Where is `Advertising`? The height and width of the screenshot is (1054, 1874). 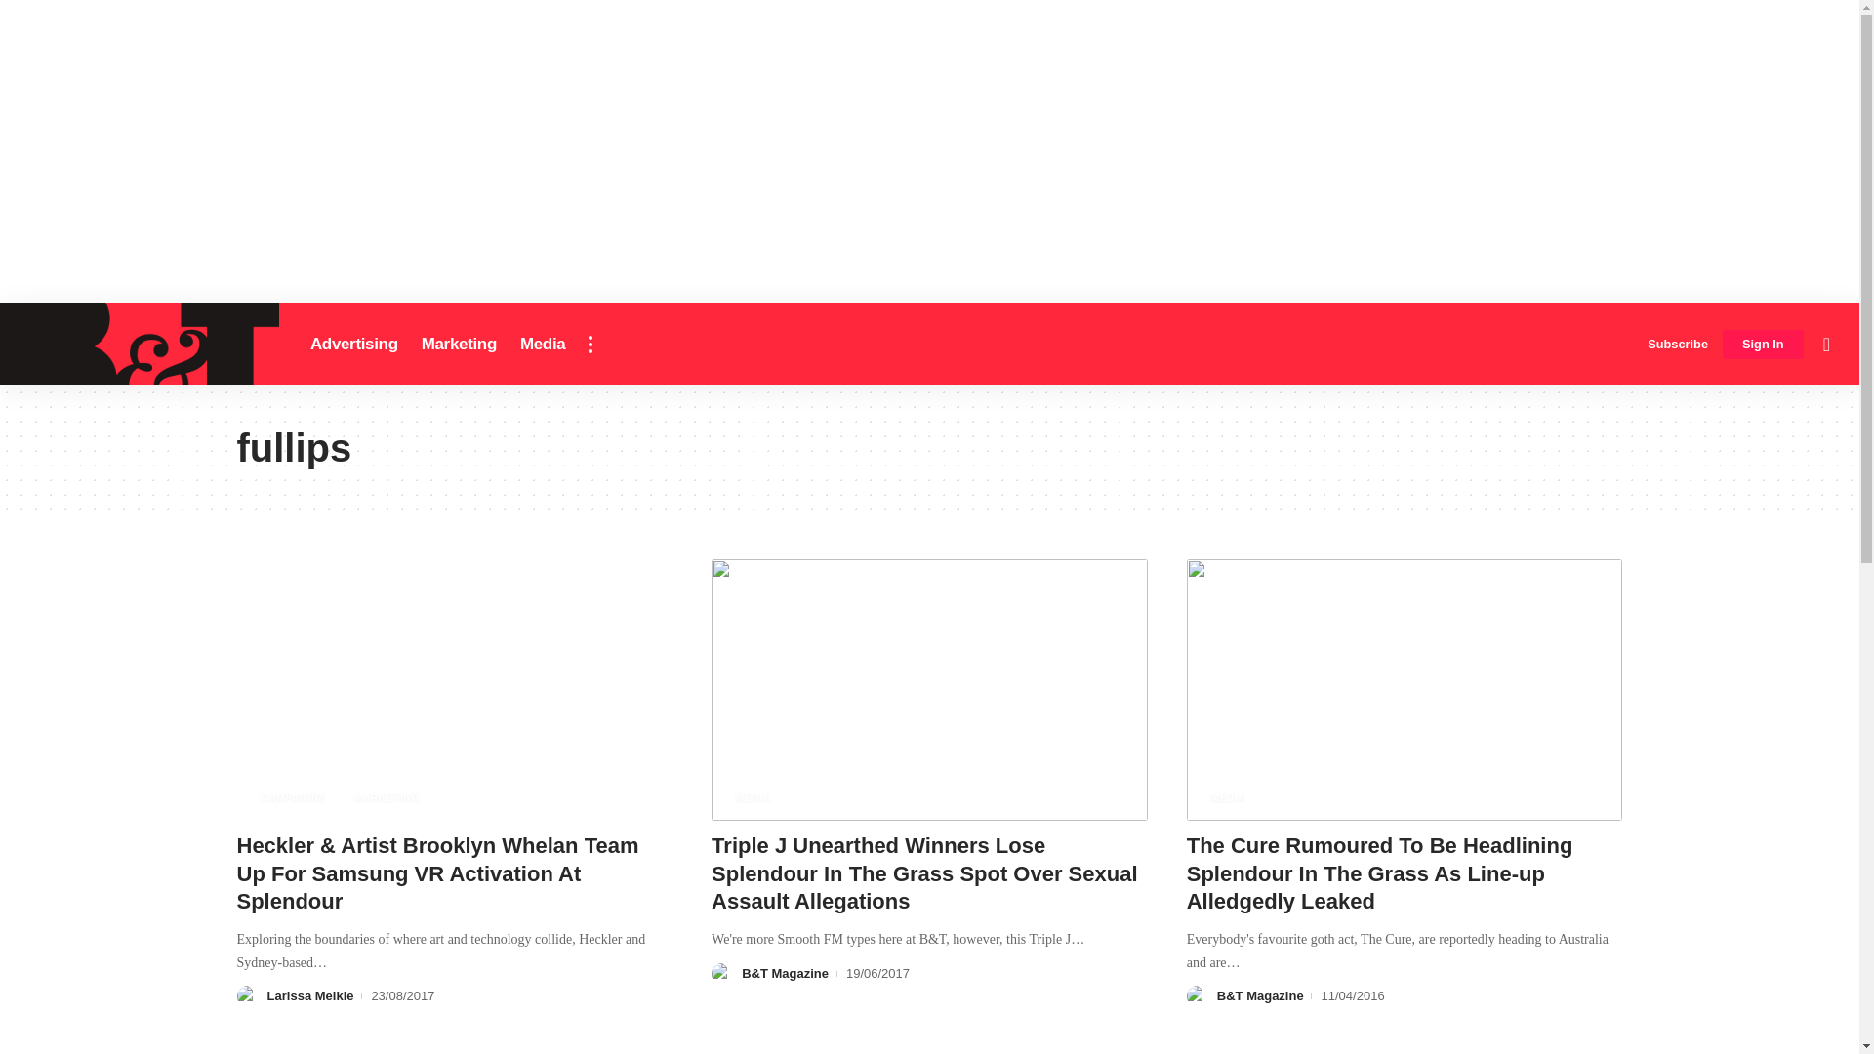
Advertising is located at coordinates (353, 344).